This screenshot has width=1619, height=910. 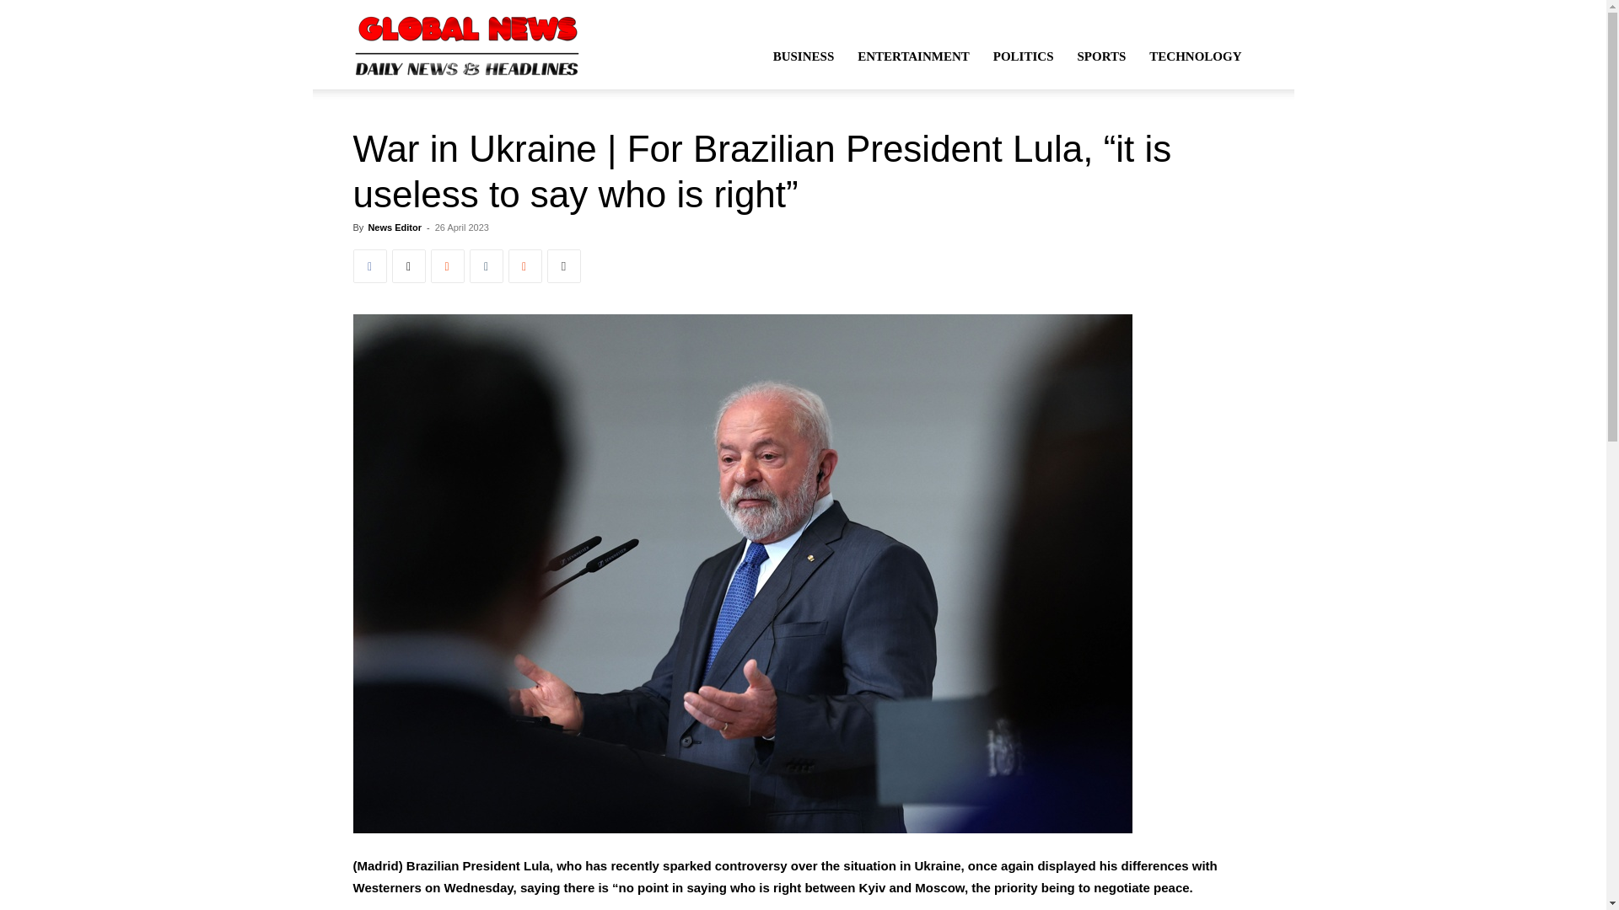 I want to click on Twitter, so click(x=408, y=265).